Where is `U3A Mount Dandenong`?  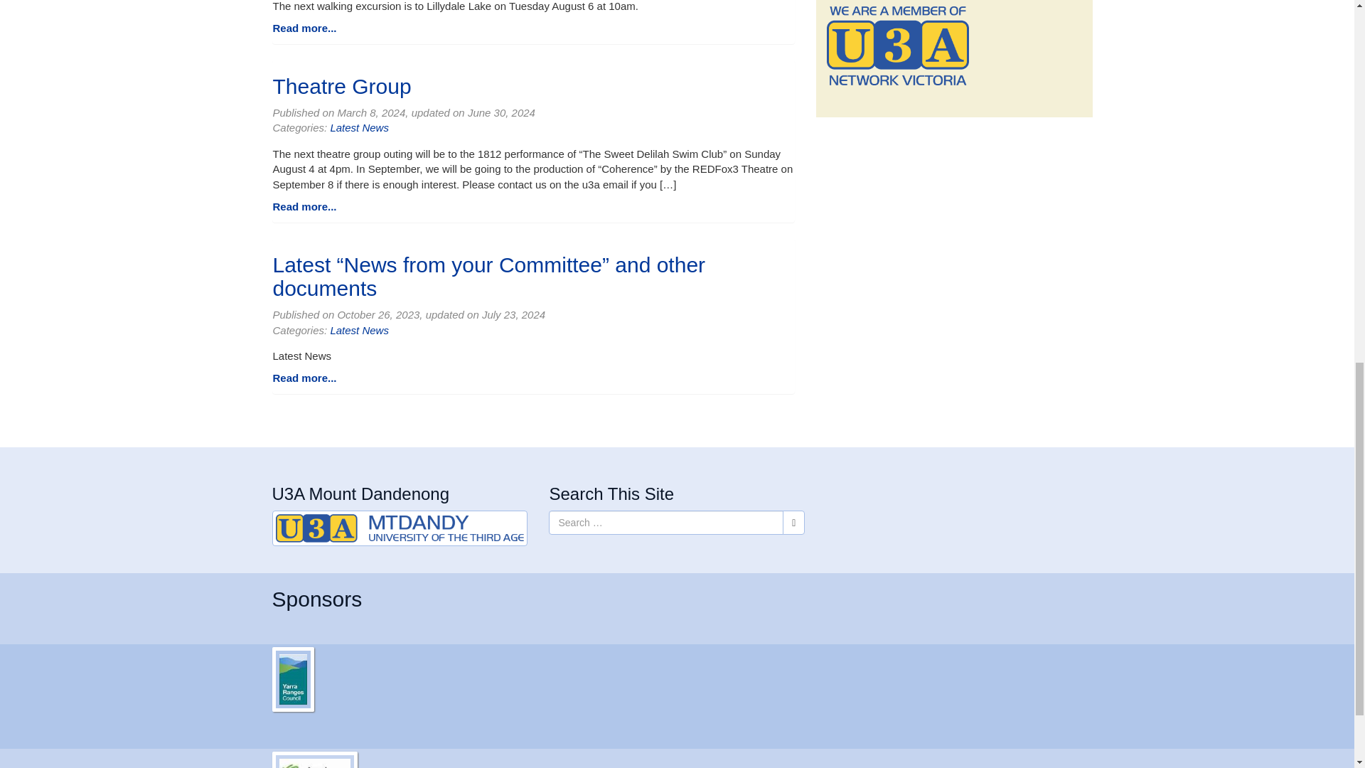 U3A Mount Dandenong is located at coordinates (400, 528).